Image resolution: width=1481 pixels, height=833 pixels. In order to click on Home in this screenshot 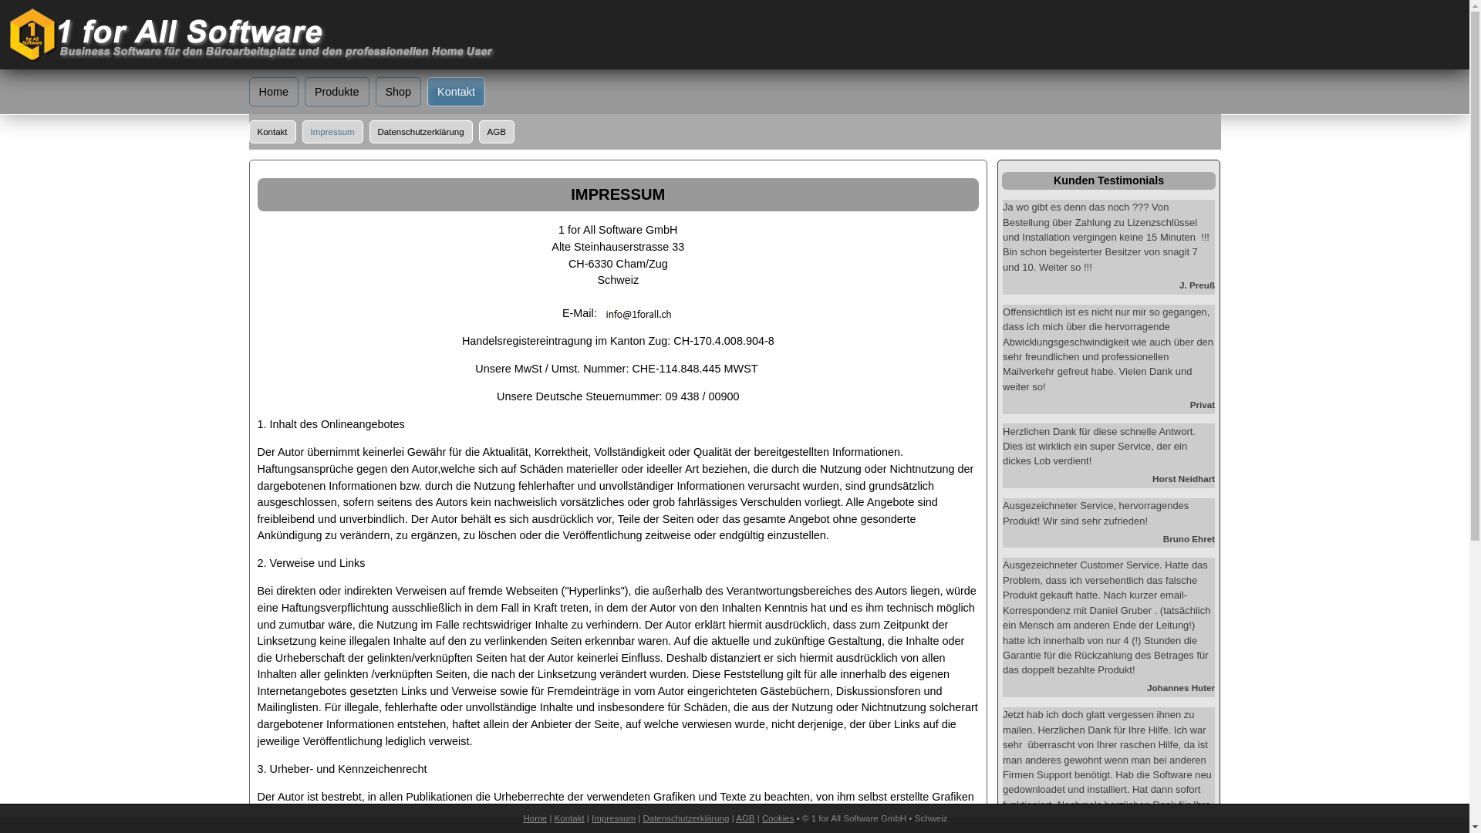, I will do `click(273, 92)`.